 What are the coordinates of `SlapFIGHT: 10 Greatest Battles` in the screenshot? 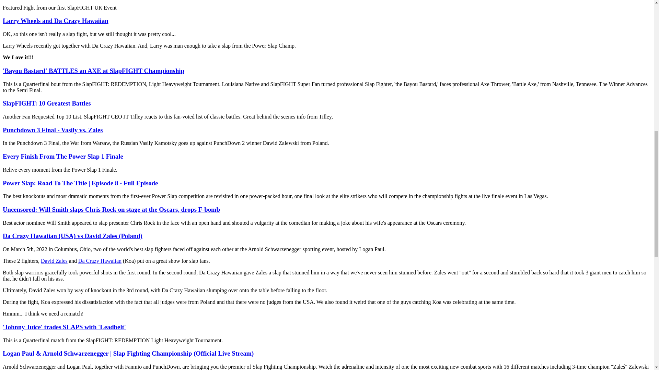 It's located at (47, 103).